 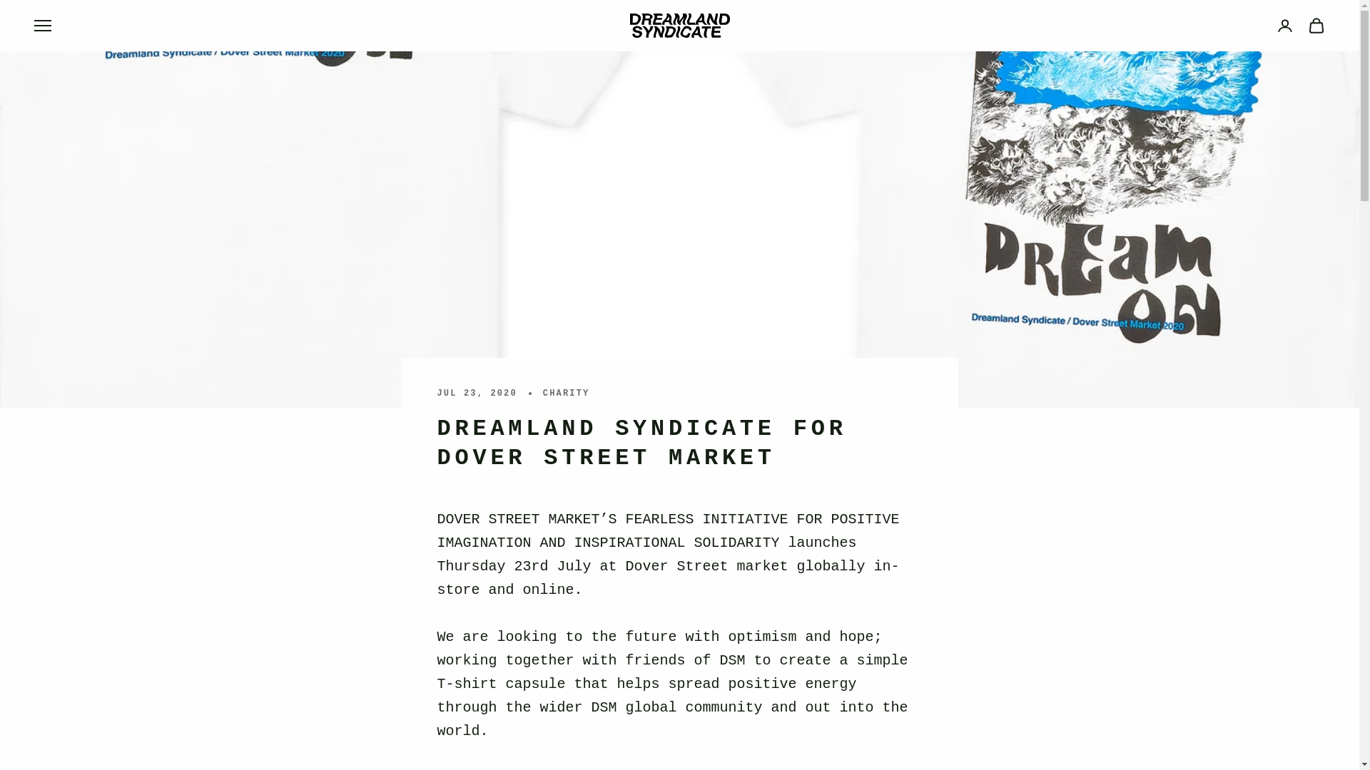 What do you see at coordinates (43, 25) in the screenshot?
I see `Open navigation menu` at bounding box center [43, 25].